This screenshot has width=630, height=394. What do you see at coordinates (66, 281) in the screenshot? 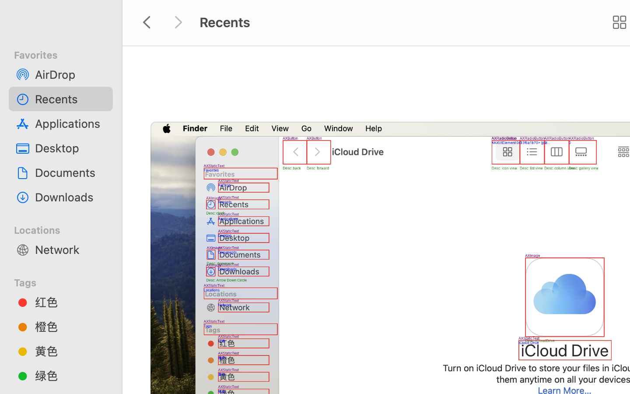
I see `Tags` at bounding box center [66, 281].